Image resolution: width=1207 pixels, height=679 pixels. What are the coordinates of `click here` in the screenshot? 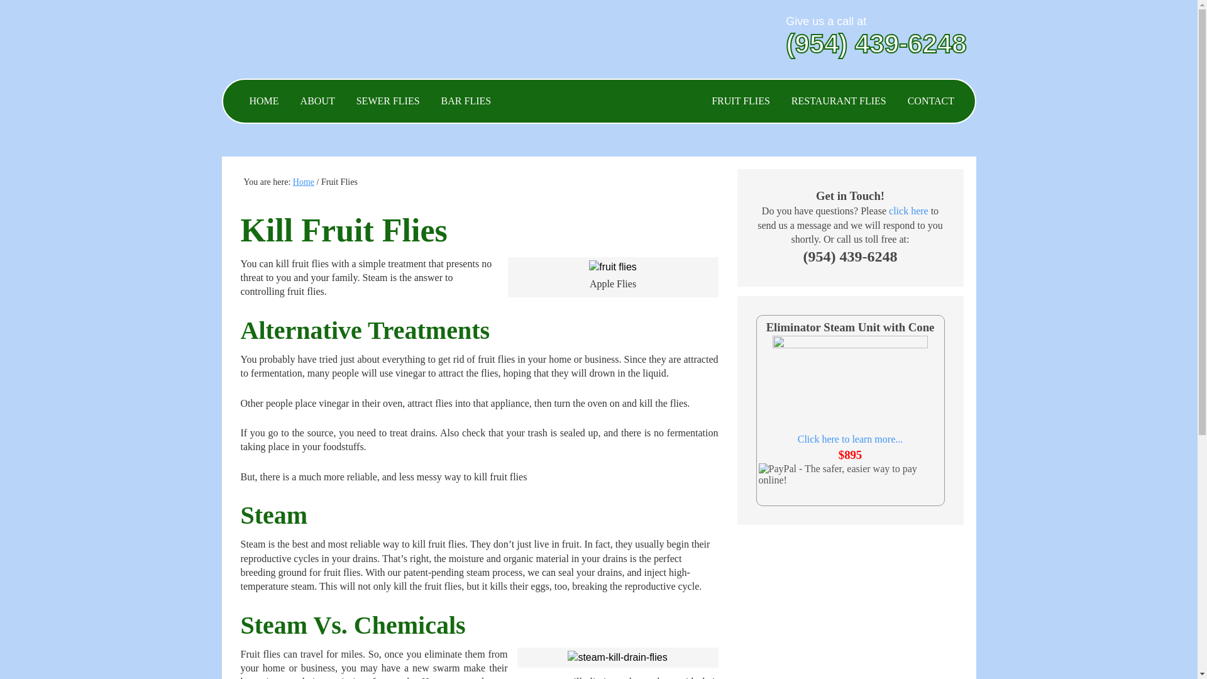 It's located at (908, 211).